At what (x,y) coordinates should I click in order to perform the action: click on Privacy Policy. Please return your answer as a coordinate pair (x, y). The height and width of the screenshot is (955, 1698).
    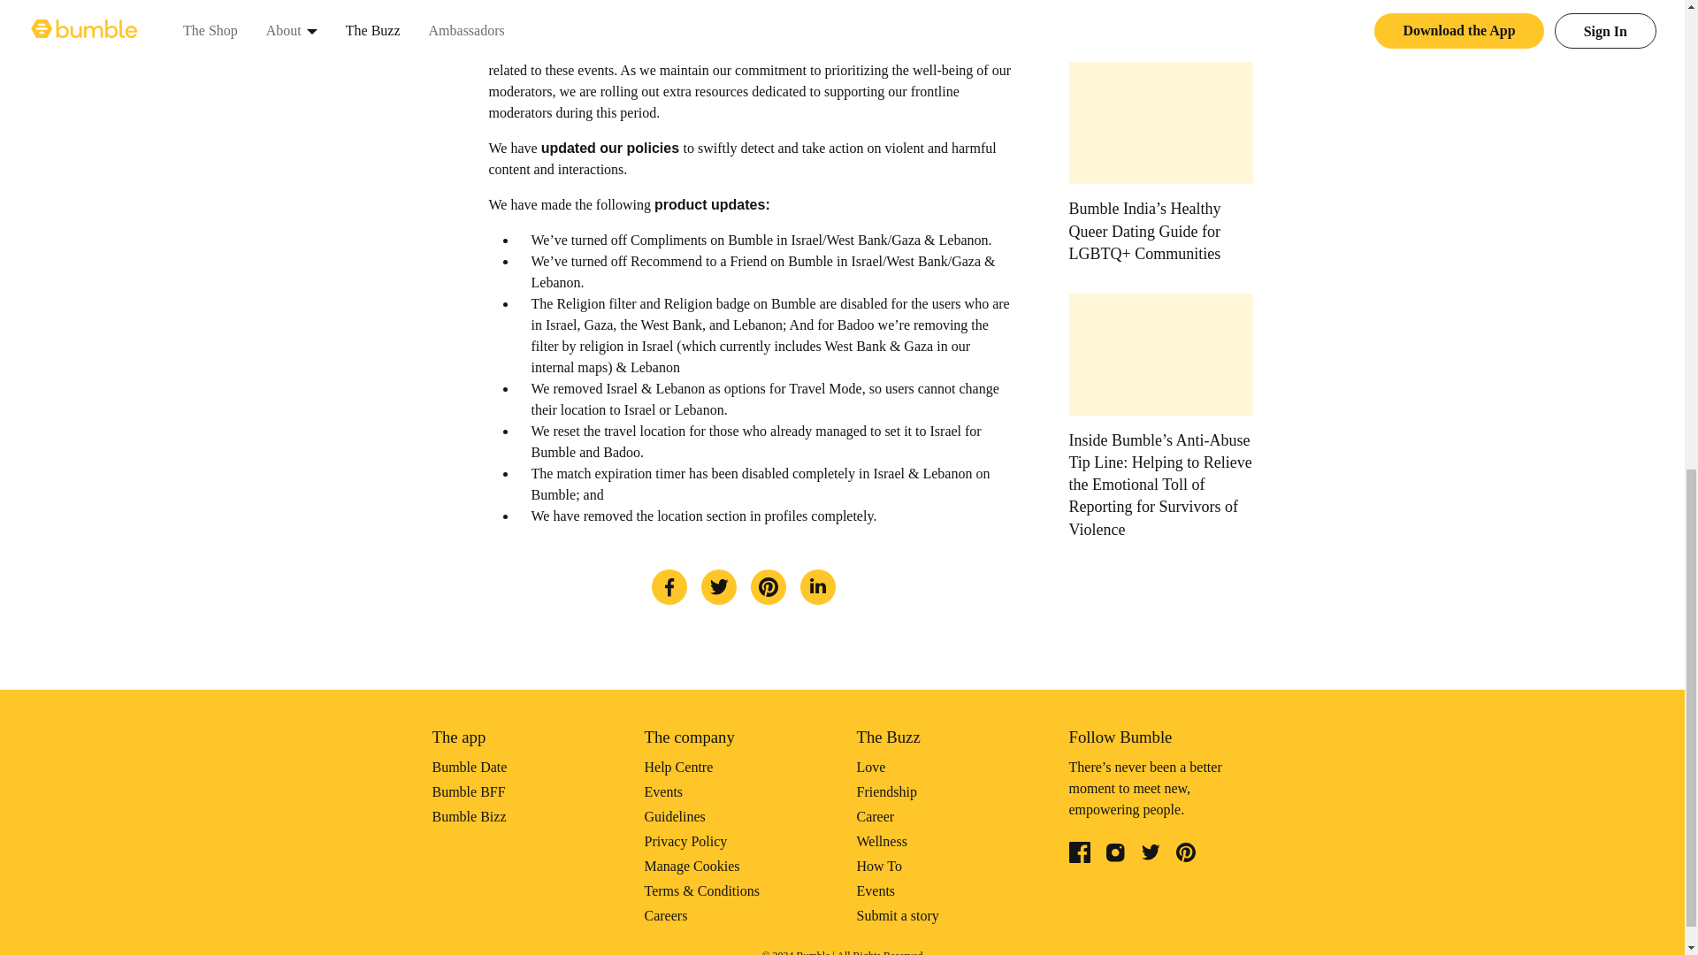
    Looking at the image, I should click on (685, 841).